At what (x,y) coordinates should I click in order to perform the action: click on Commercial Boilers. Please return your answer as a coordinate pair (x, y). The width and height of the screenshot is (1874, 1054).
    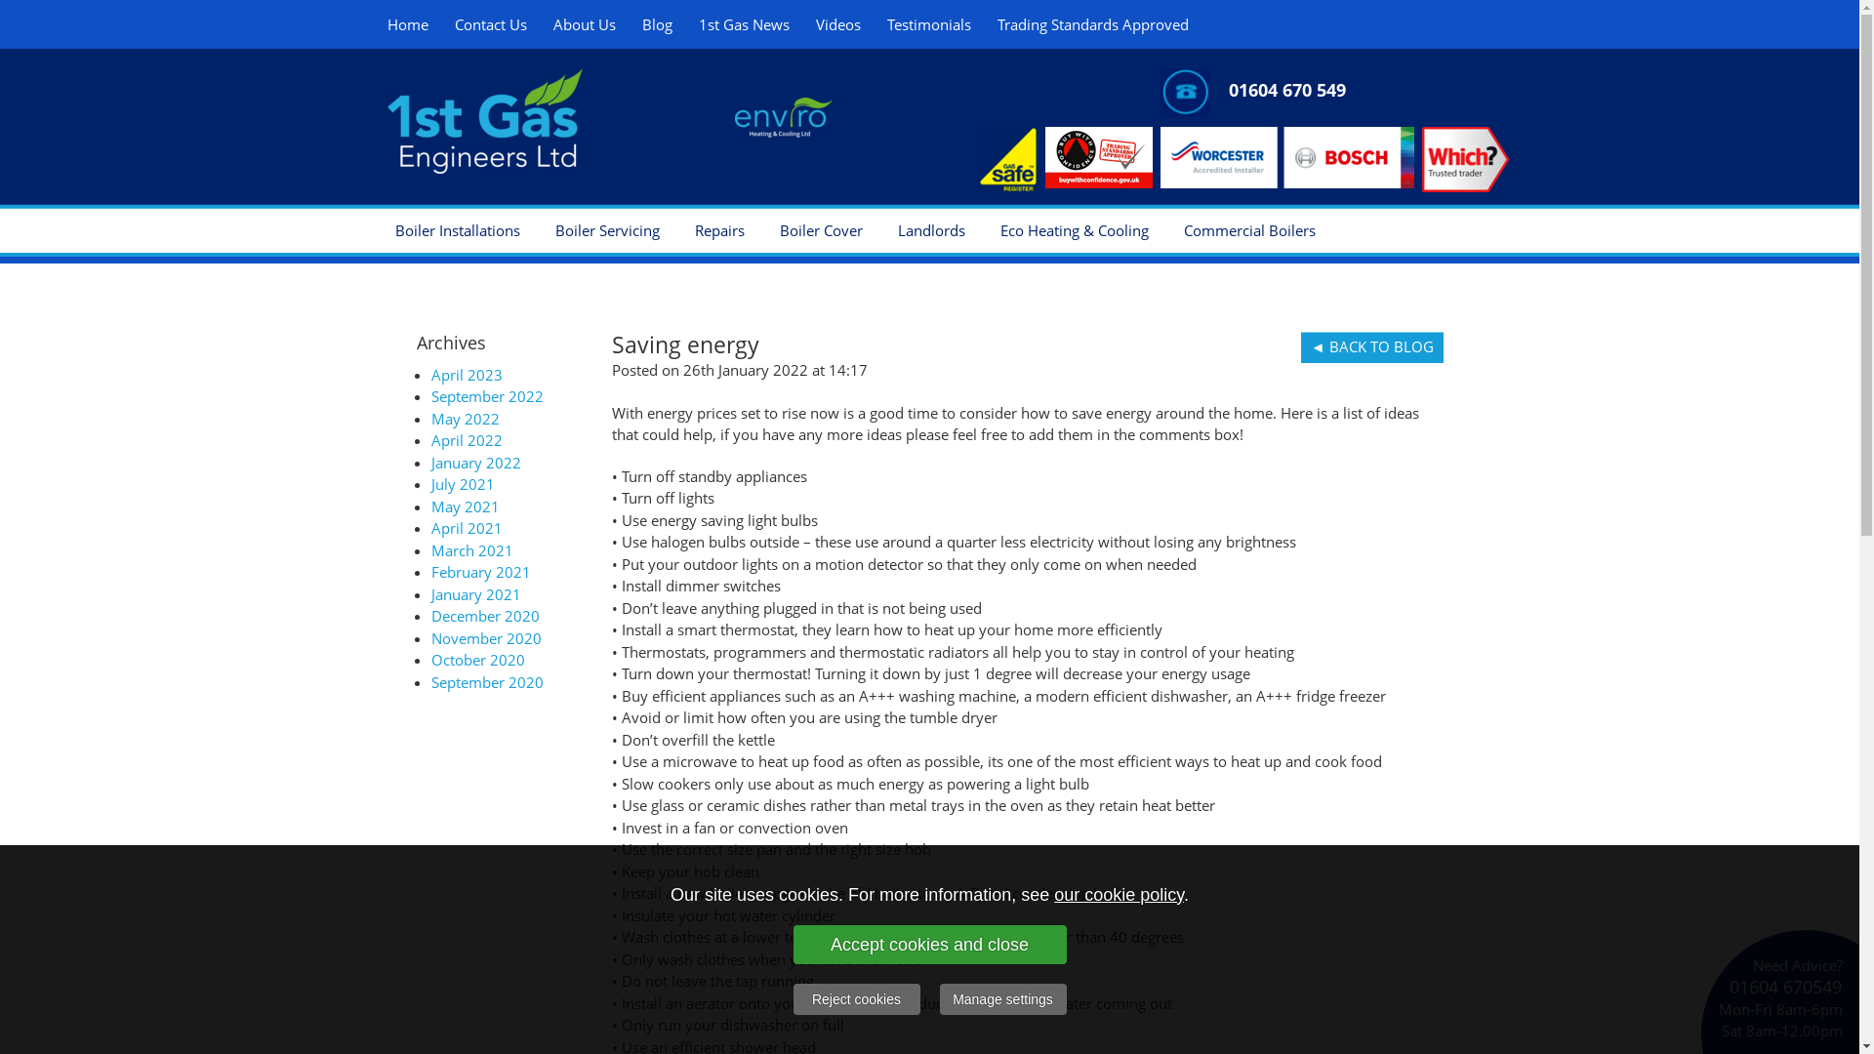
    Looking at the image, I should click on (1249, 230).